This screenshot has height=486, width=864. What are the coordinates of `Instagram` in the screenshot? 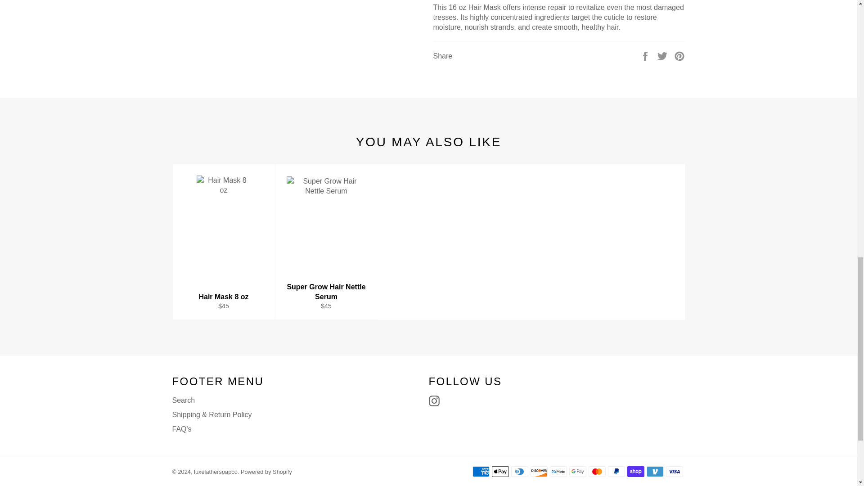 It's located at (436, 400).